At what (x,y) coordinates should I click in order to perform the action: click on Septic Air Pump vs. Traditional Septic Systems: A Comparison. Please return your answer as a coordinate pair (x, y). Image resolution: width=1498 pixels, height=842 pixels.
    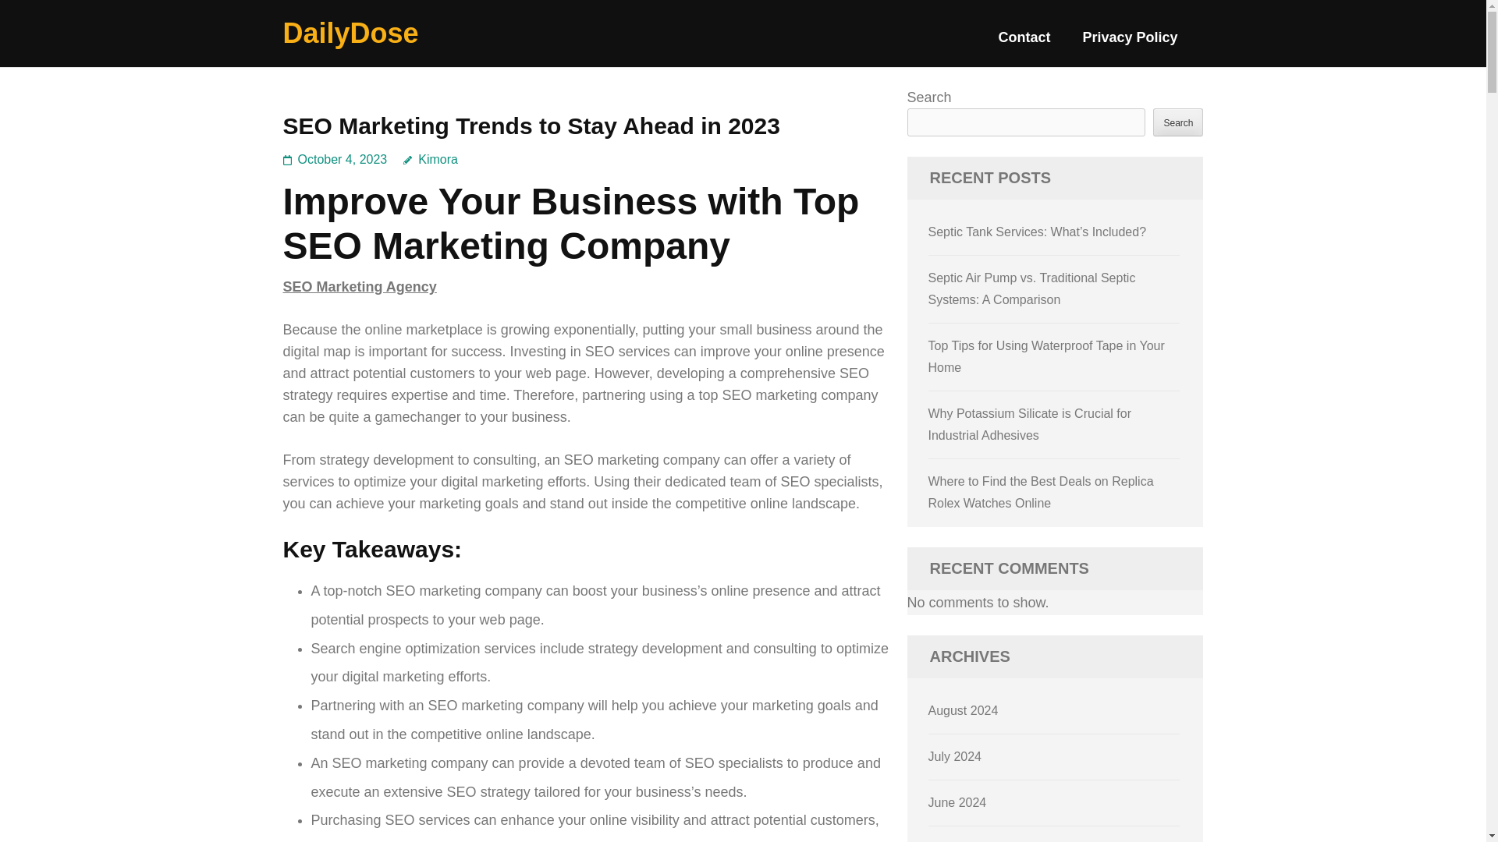
    Looking at the image, I should click on (1031, 288).